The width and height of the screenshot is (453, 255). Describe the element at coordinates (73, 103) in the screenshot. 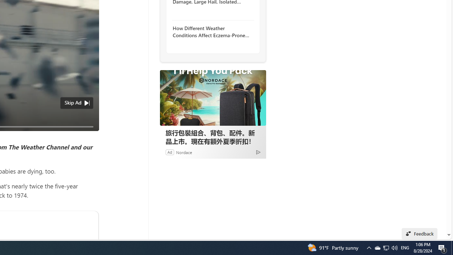

I see `Skip Ad` at that location.